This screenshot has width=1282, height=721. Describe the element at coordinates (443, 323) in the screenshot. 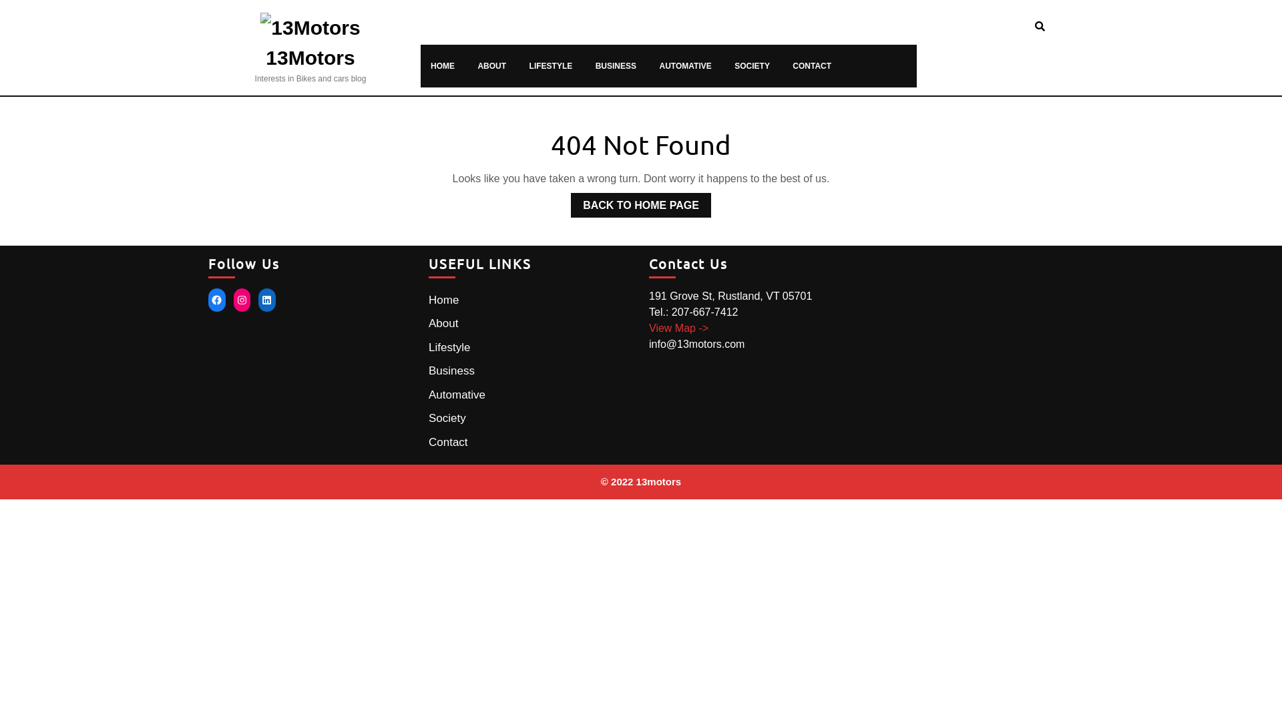

I see `About` at that location.